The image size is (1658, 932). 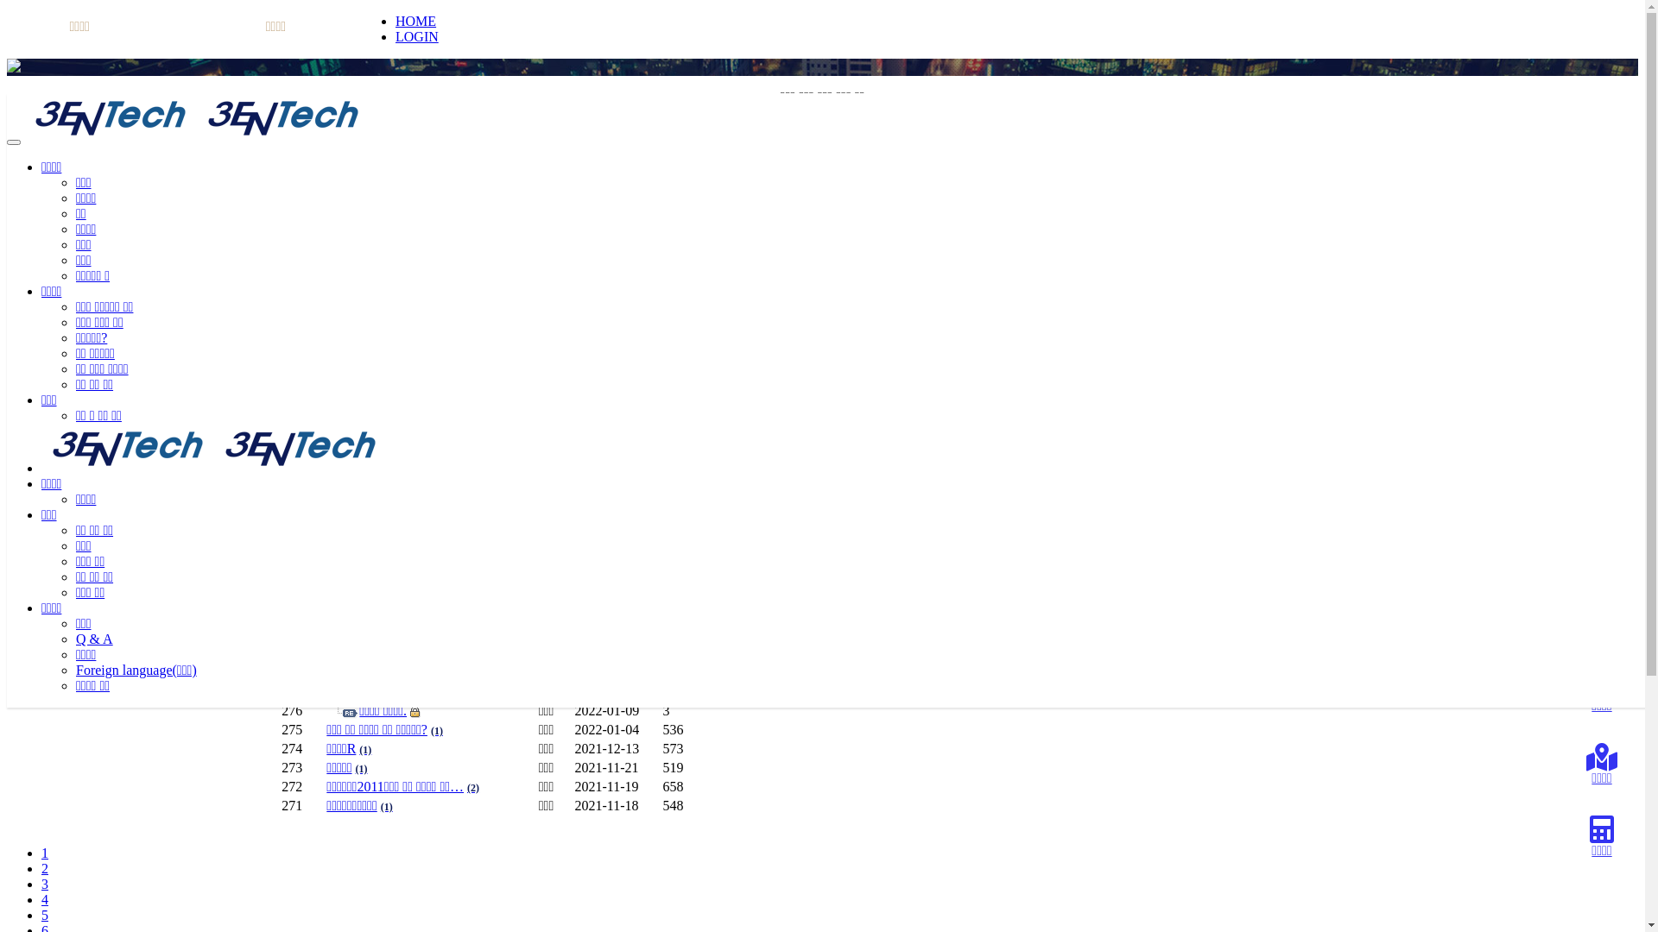 I want to click on (1), so click(x=420, y=635).